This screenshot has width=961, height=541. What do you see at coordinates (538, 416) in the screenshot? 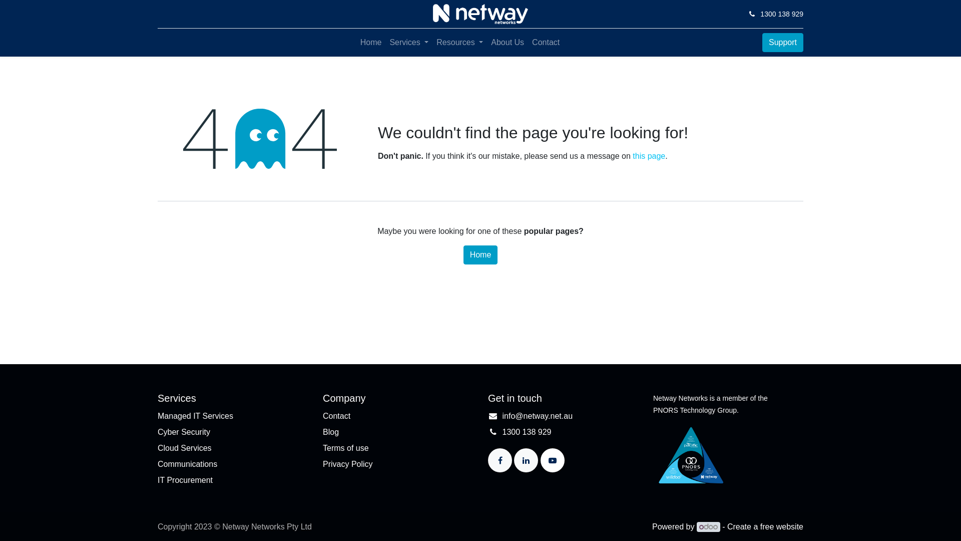
I see `info@netway.net.au` at bounding box center [538, 416].